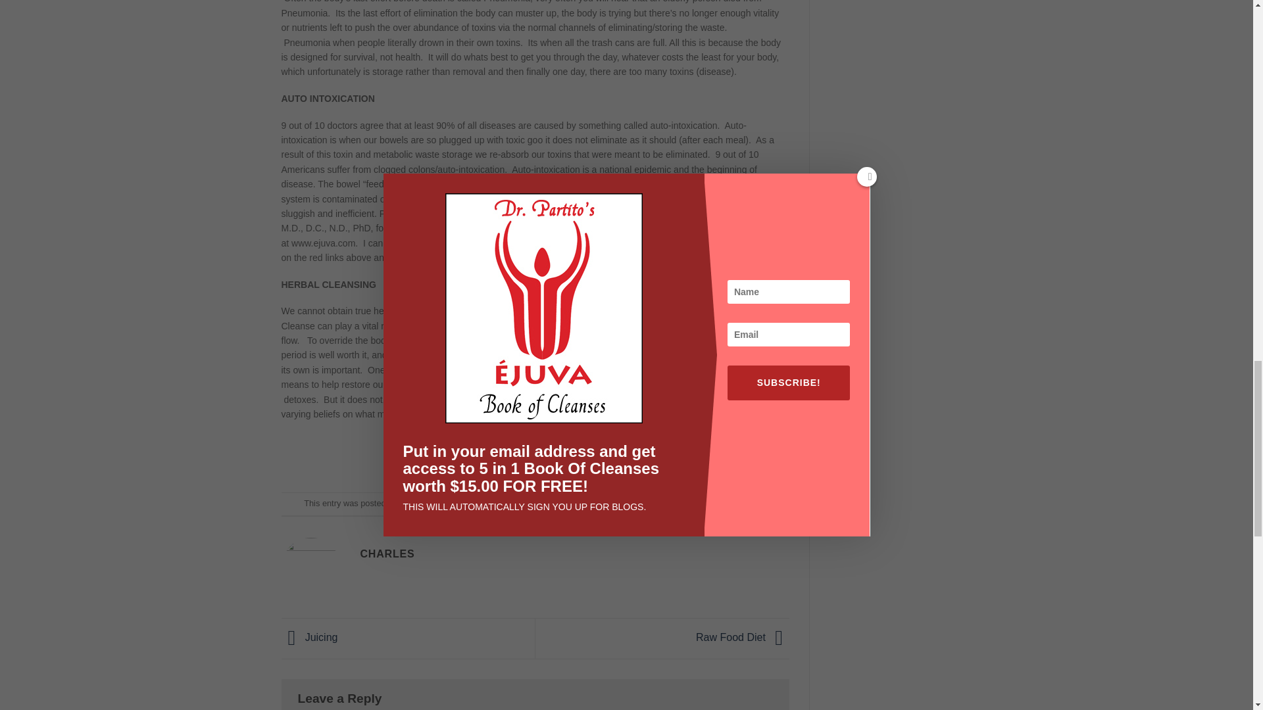 This screenshot has width=1263, height=710. What do you see at coordinates (605, 504) in the screenshot?
I see `Herbal Cleansing` at bounding box center [605, 504].